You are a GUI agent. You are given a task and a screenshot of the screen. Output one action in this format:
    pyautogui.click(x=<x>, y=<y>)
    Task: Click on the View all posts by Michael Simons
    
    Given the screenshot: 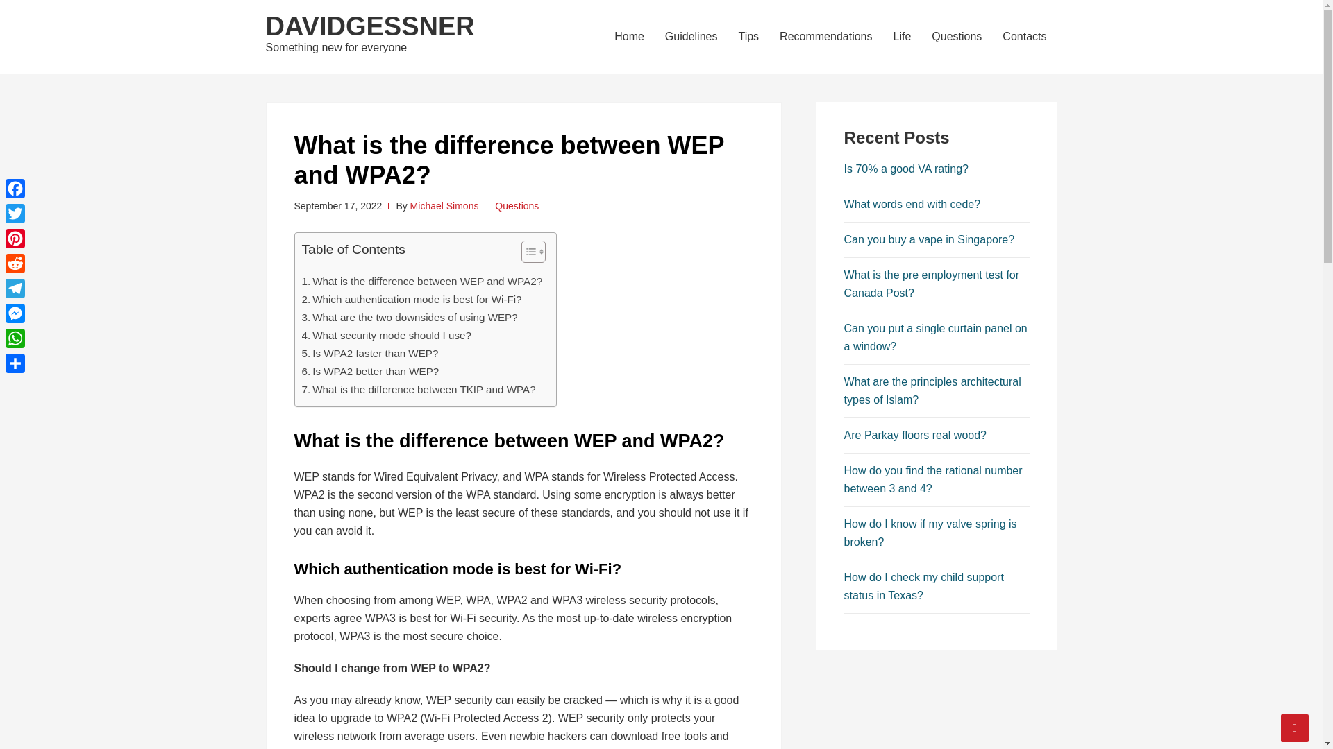 What is the action you would take?
    pyautogui.click(x=444, y=205)
    